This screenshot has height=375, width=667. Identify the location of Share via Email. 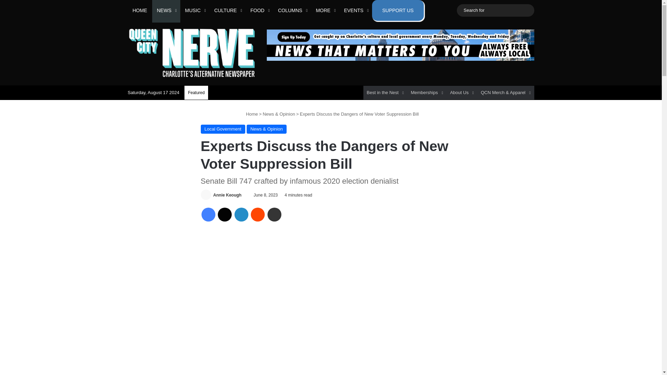
(274, 215).